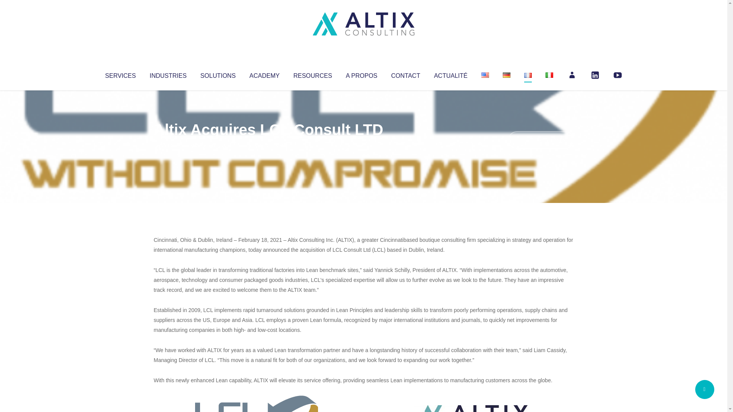 The height and width of the screenshot is (412, 733). What do you see at coordinates (168, 74) in the screenshot?
I see `INDUSTRIES` at bounding box center [168, 74].